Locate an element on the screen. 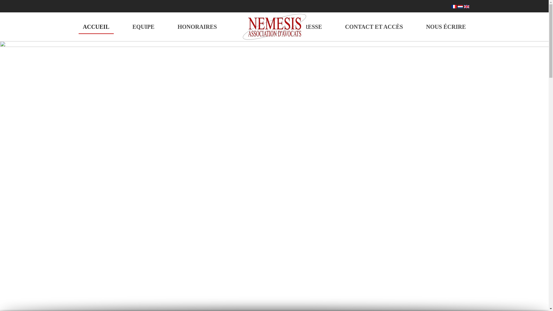 Image resolution: width=553 pixels, height=311 pixels. ACCUEIL is located at coordinates (96, 26).